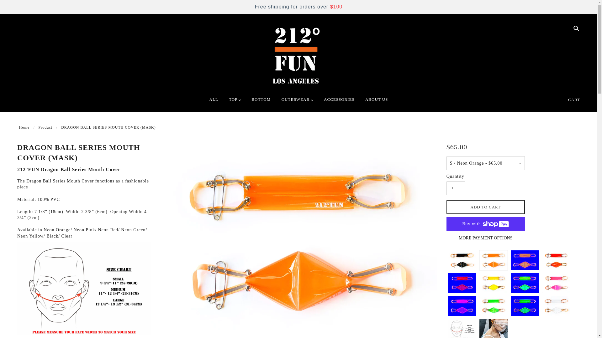 This screenshot has height=338, width=602. Describe the element at coordinates (339, 102) in the screenshot. I see `ACCESSORIES` at that location.